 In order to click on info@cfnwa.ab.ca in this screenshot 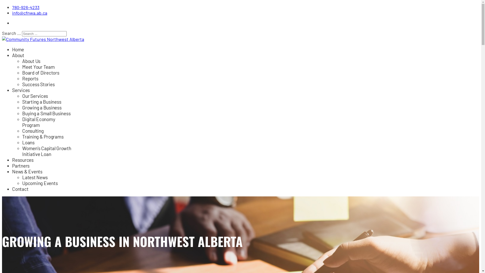, I will do `click(30, 13)`.